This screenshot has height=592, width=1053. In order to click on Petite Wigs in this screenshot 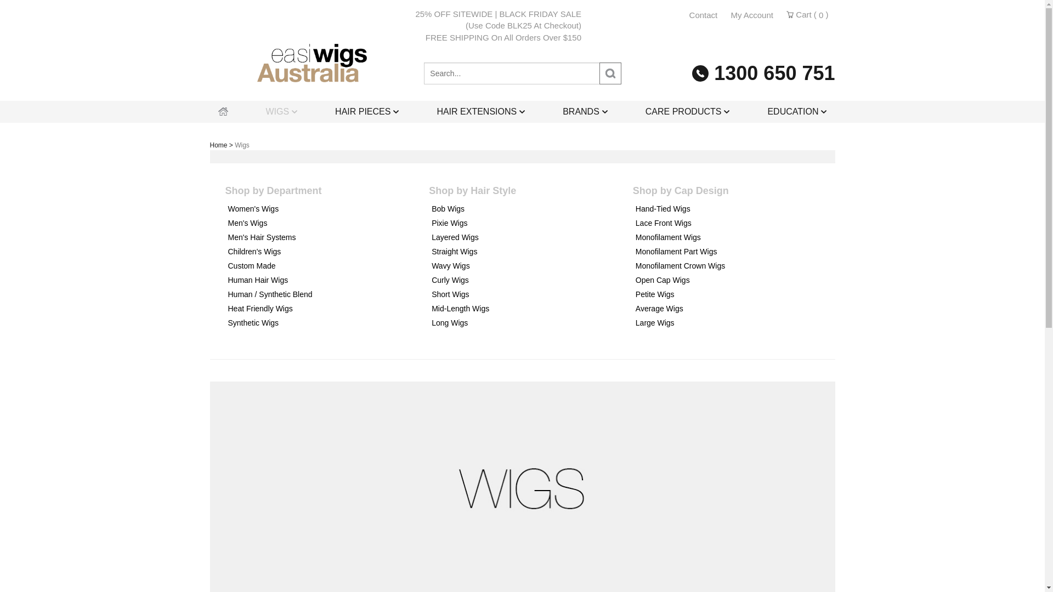, I will do `click(733, 294)`.